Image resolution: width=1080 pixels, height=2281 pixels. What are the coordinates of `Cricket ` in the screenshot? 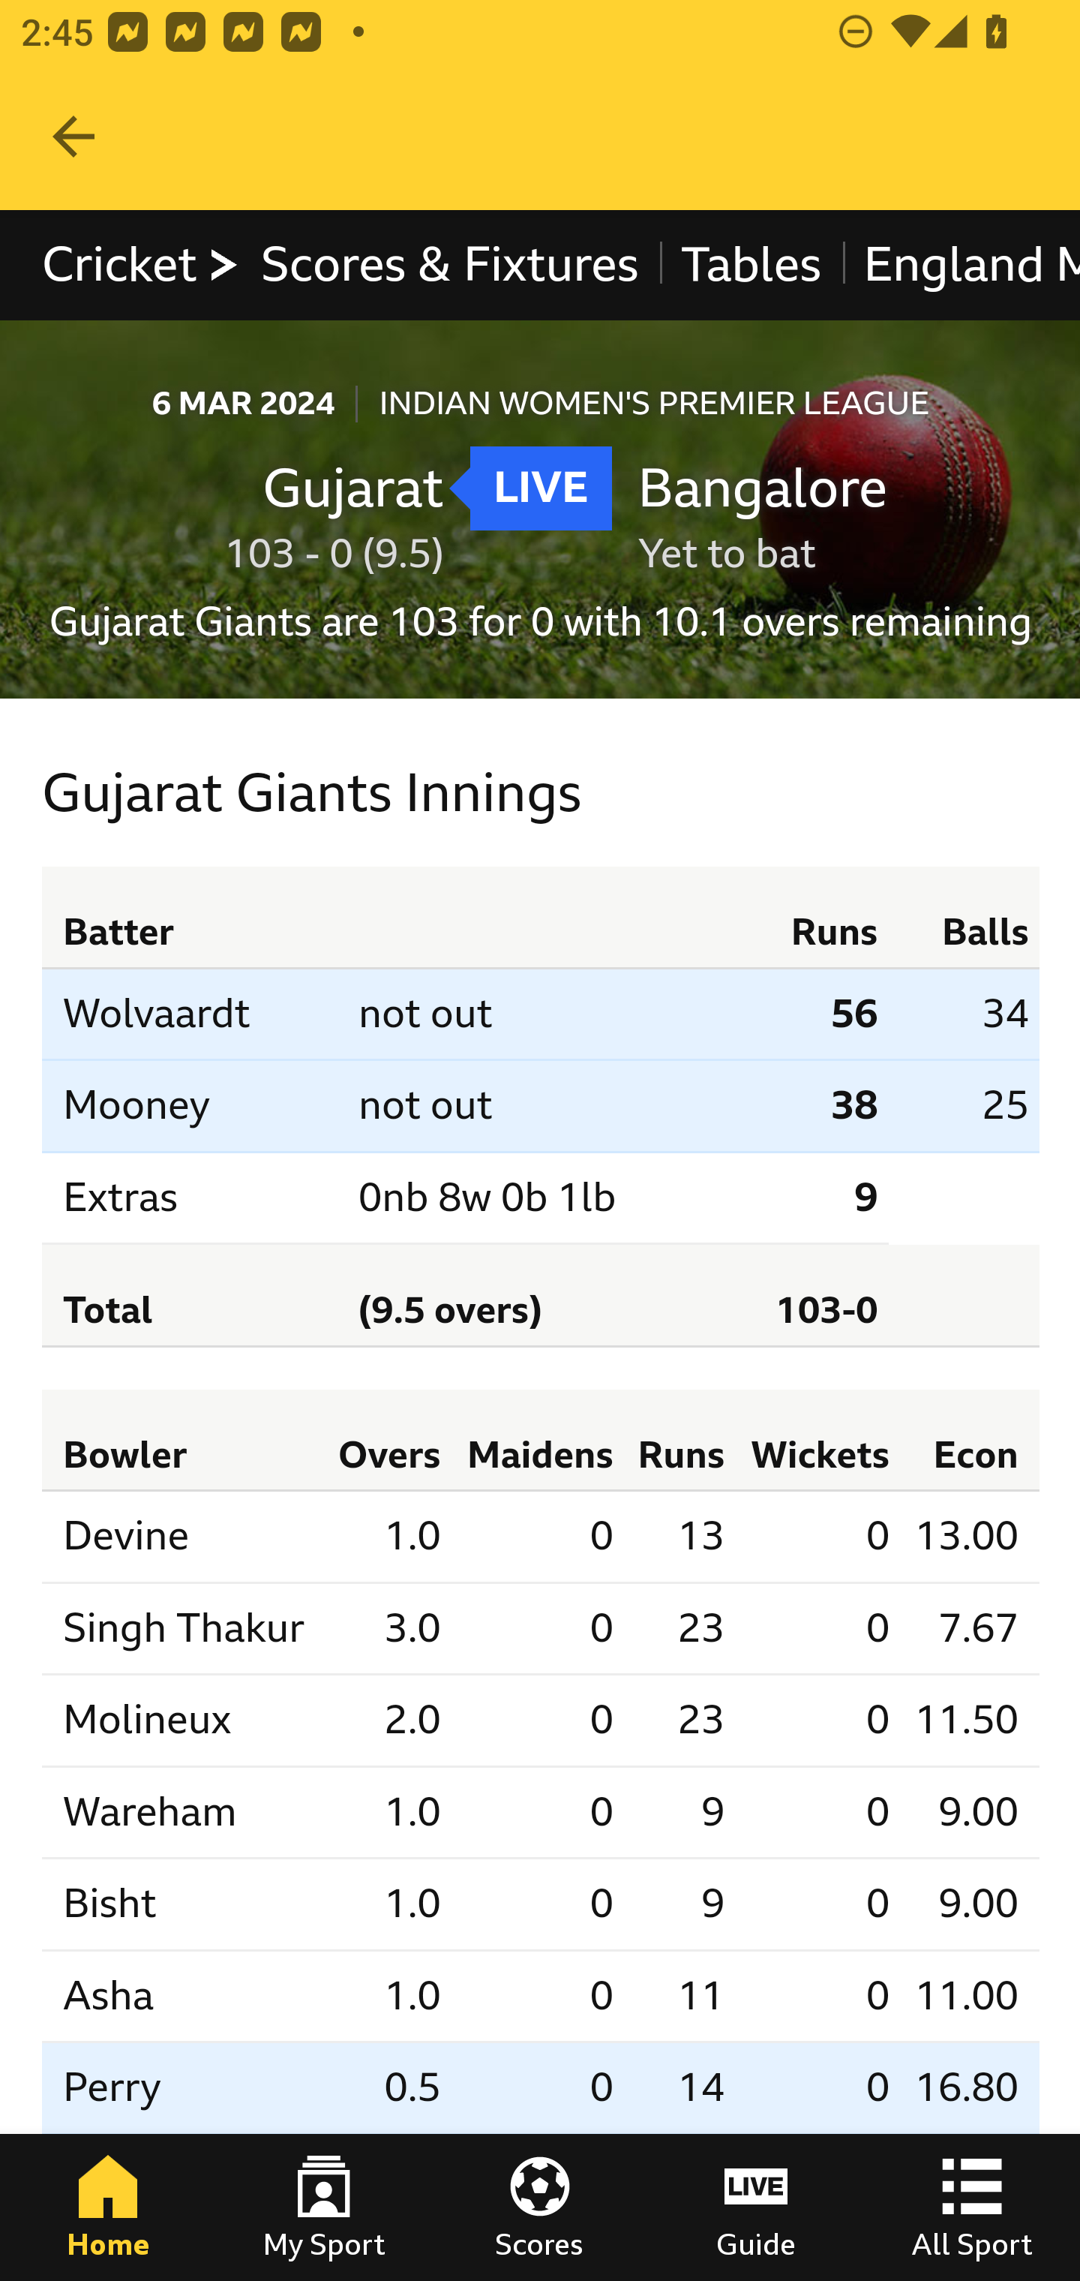 It's located at (142, 264).